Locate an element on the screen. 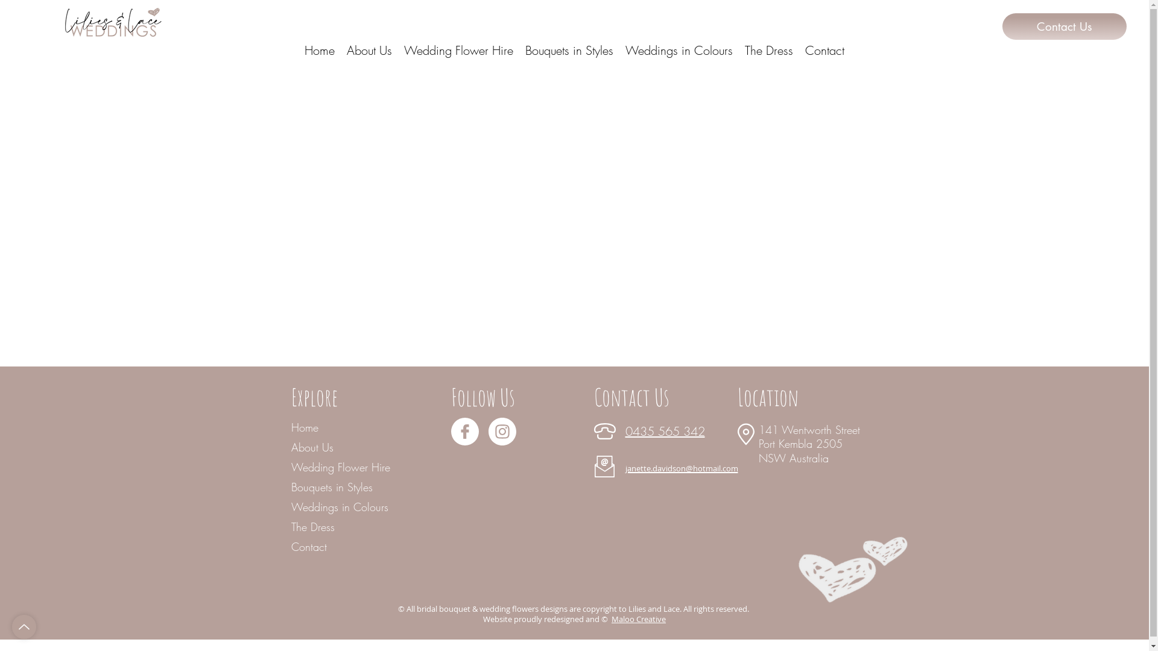 This screenshot has height=651, width=1158. Contact is located at coordinates (333, 547).